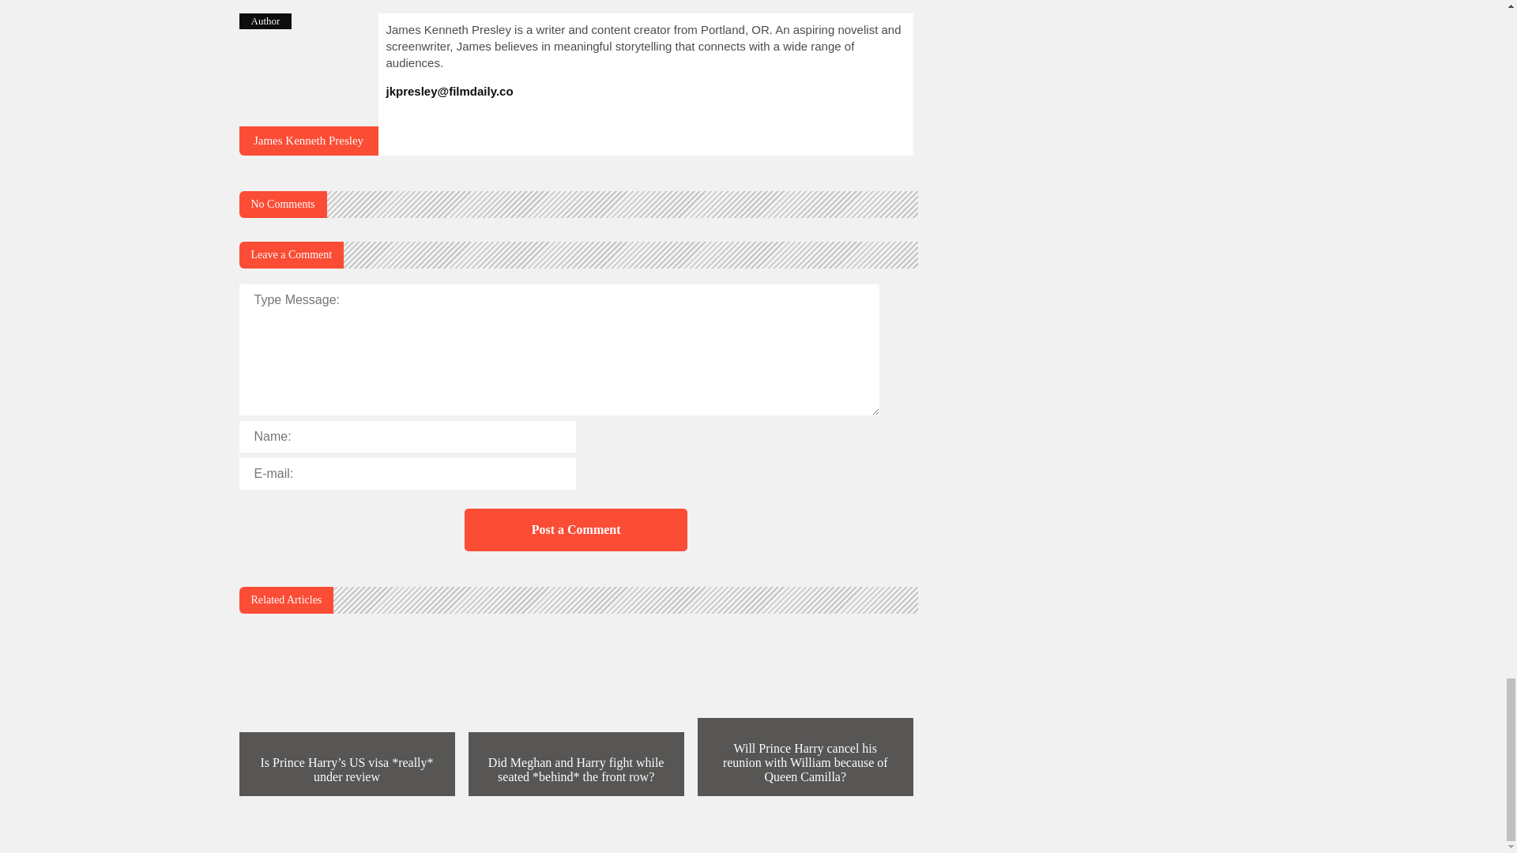 Image resolution: width=1517 pixels, height=853 pixels. Describe the element at coordinates (575, 529) in the screenshot. I see `Post a Comment` at that location.